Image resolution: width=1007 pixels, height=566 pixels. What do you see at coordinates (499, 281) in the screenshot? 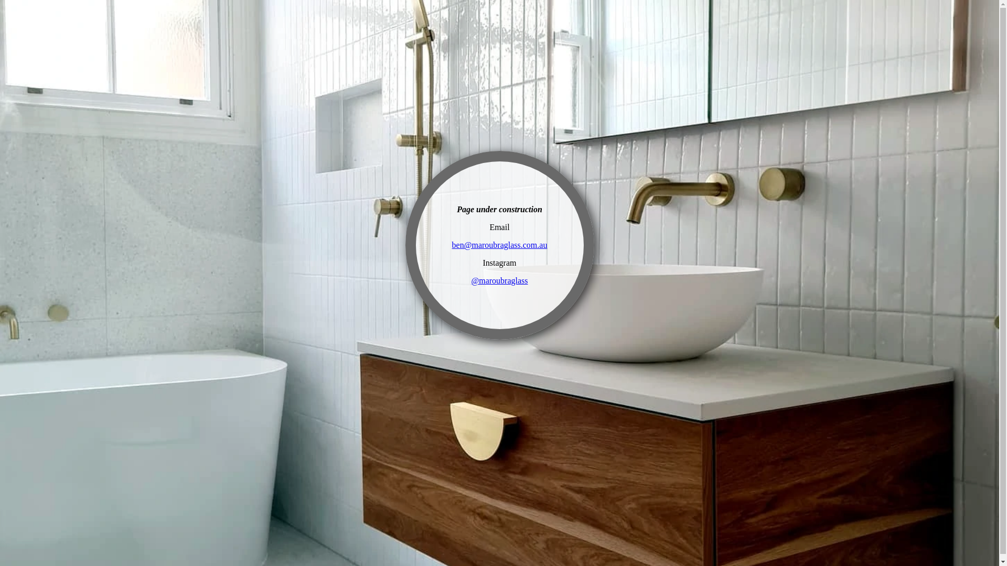
I see `@maroubraglass` at bounding box center [499, 281].